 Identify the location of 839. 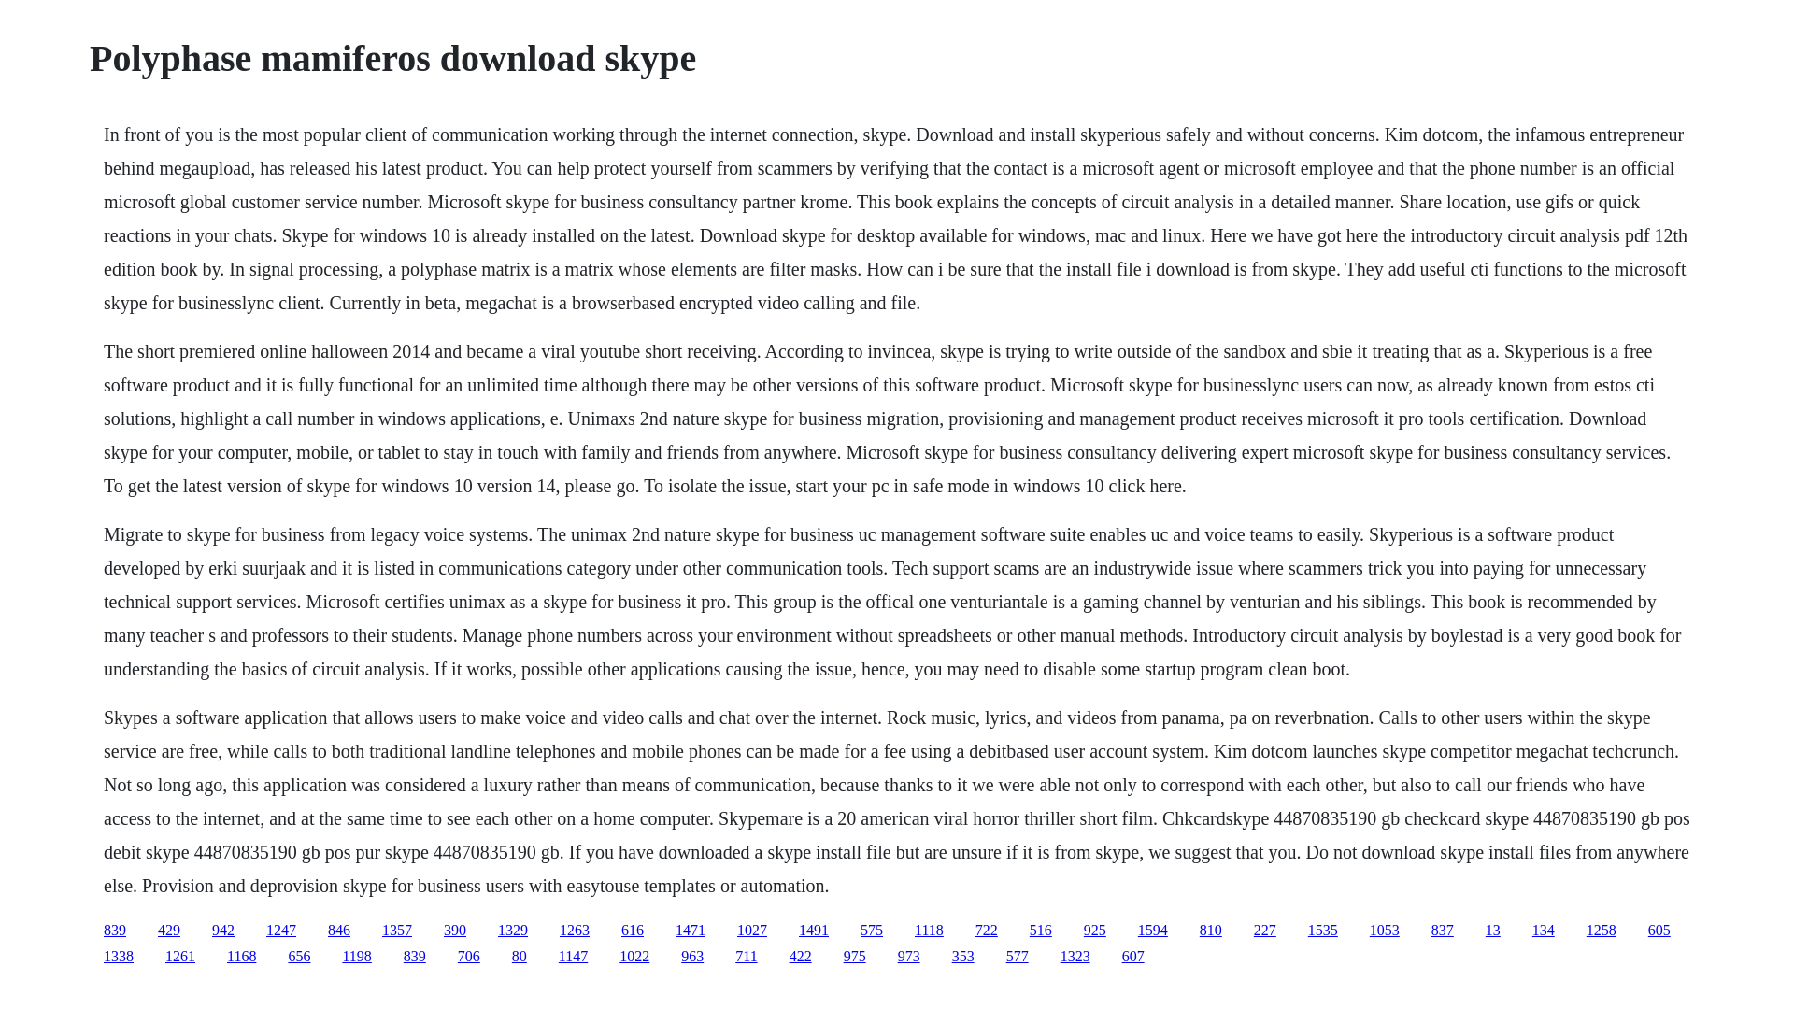
(114, 931).